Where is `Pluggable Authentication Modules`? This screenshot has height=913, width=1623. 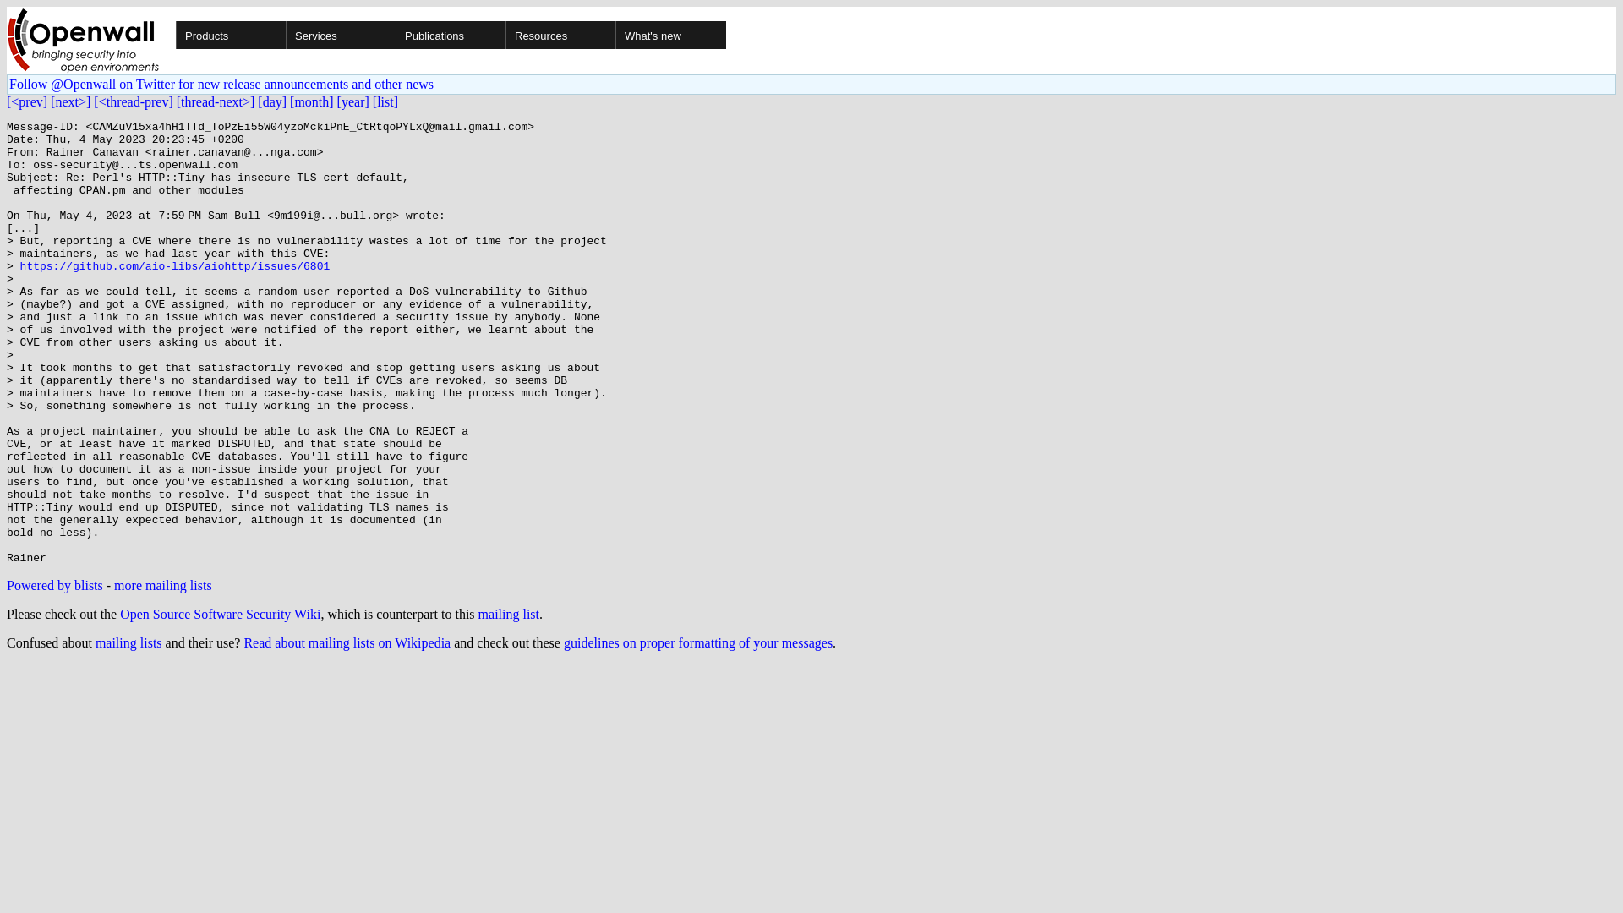 Pluggable Authentication Modules is located at coordinates (220, 286).